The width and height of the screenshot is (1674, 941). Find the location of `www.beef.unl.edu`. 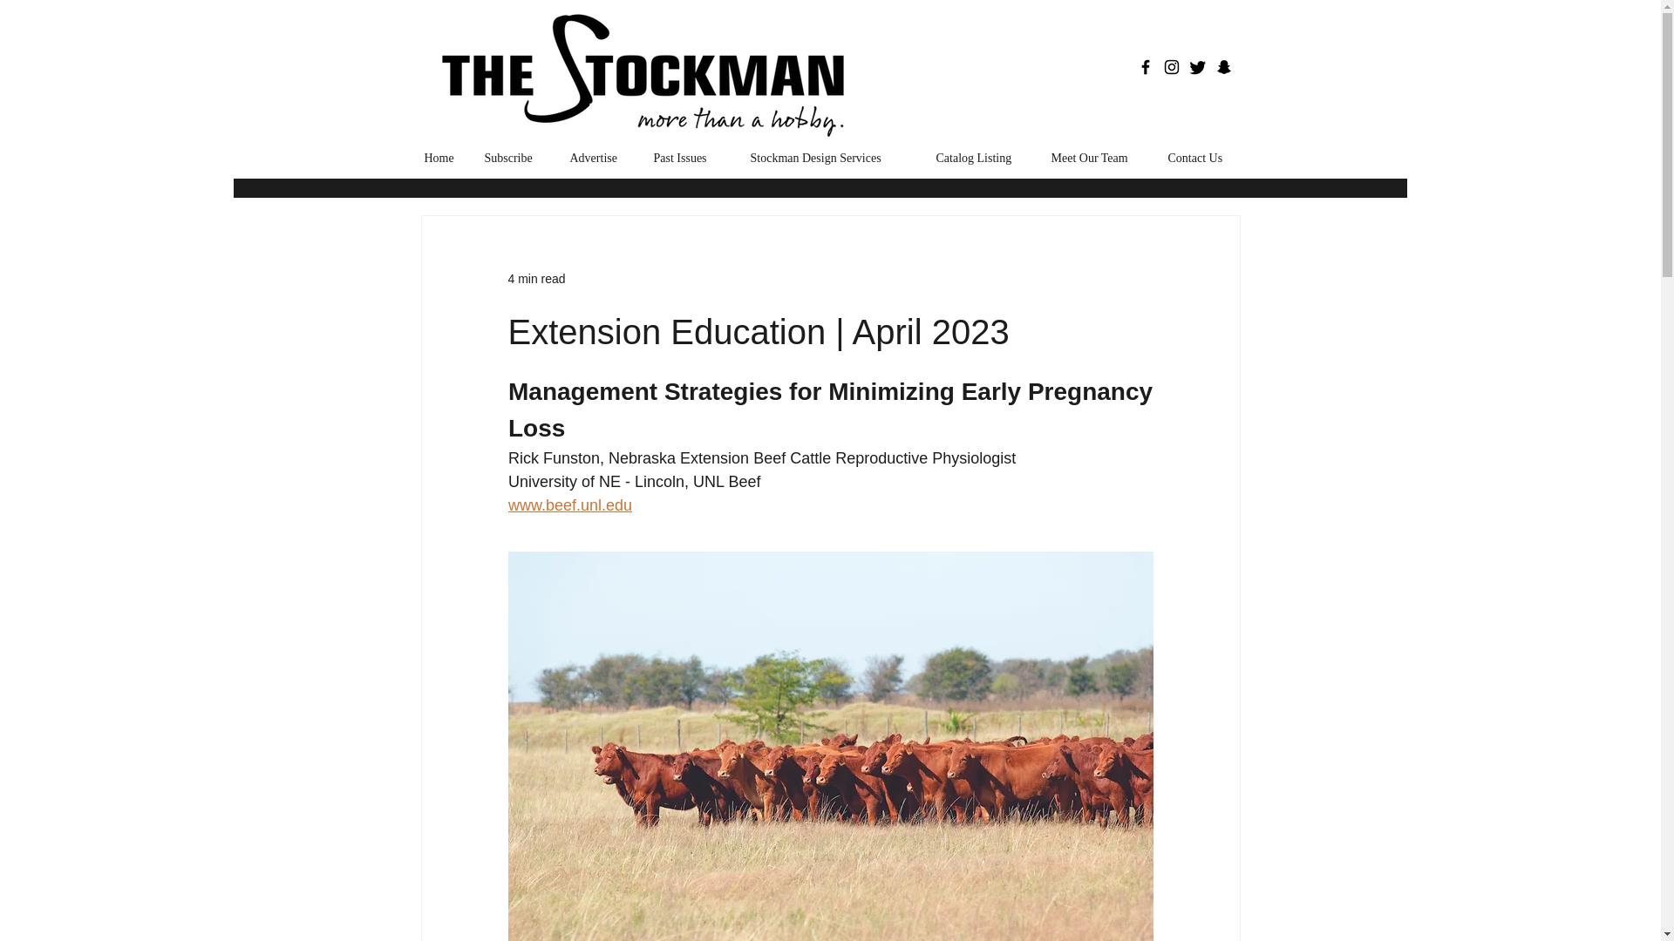

www.beef.unl.edu is located at coordinates (568, 505).